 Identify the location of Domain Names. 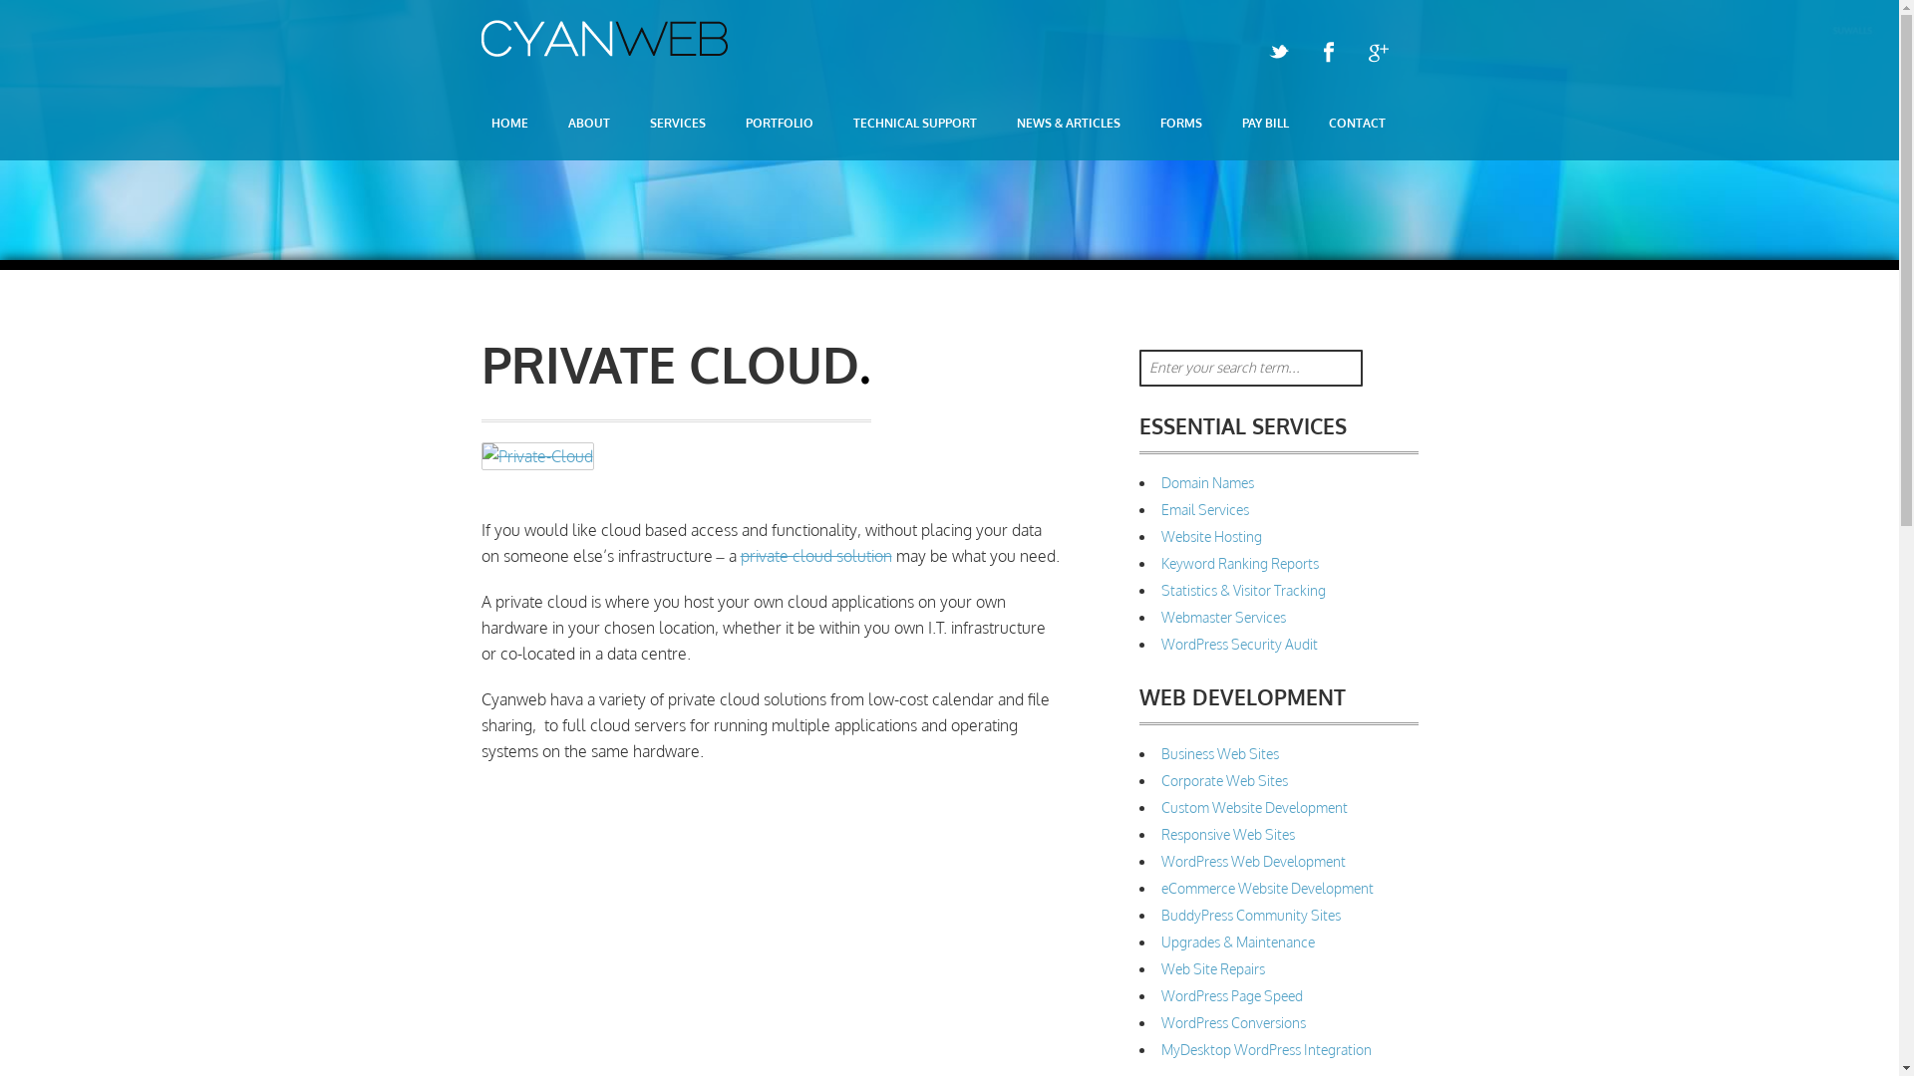
(1206, 482).